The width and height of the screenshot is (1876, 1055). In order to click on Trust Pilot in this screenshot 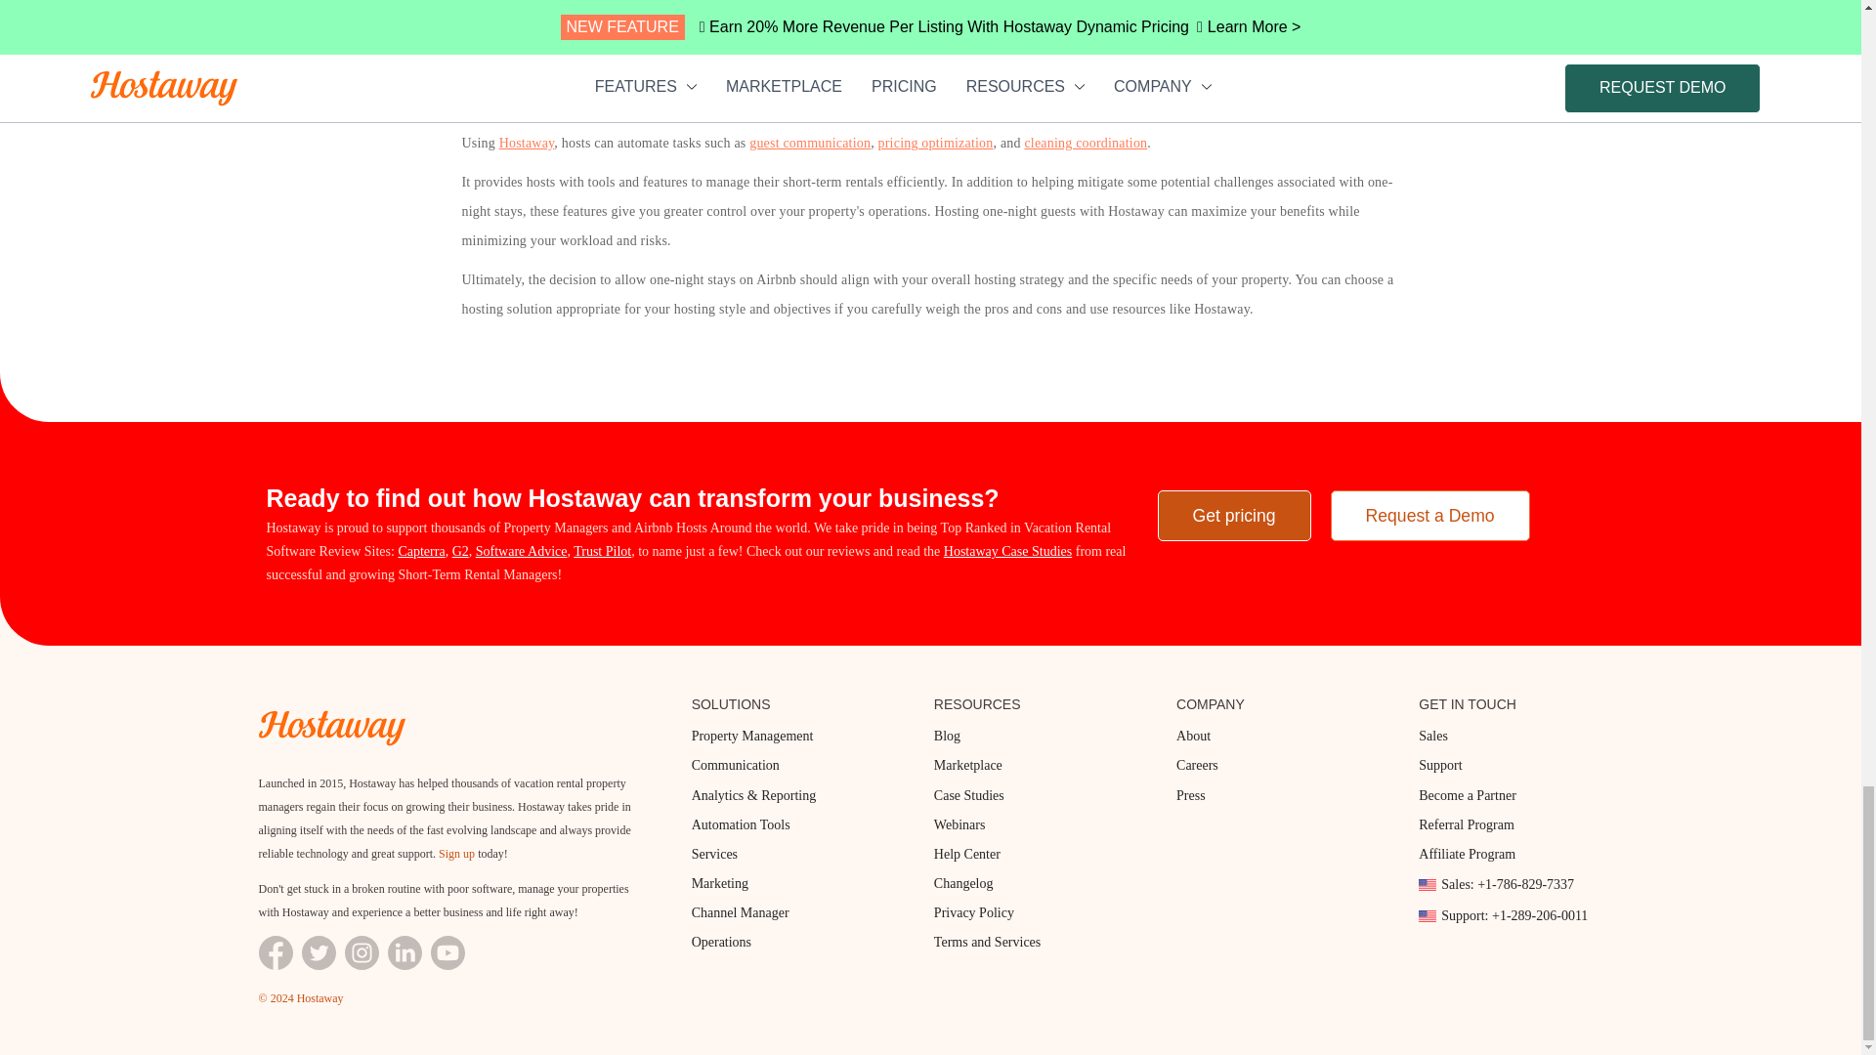, I will do `click(602, 551)`.